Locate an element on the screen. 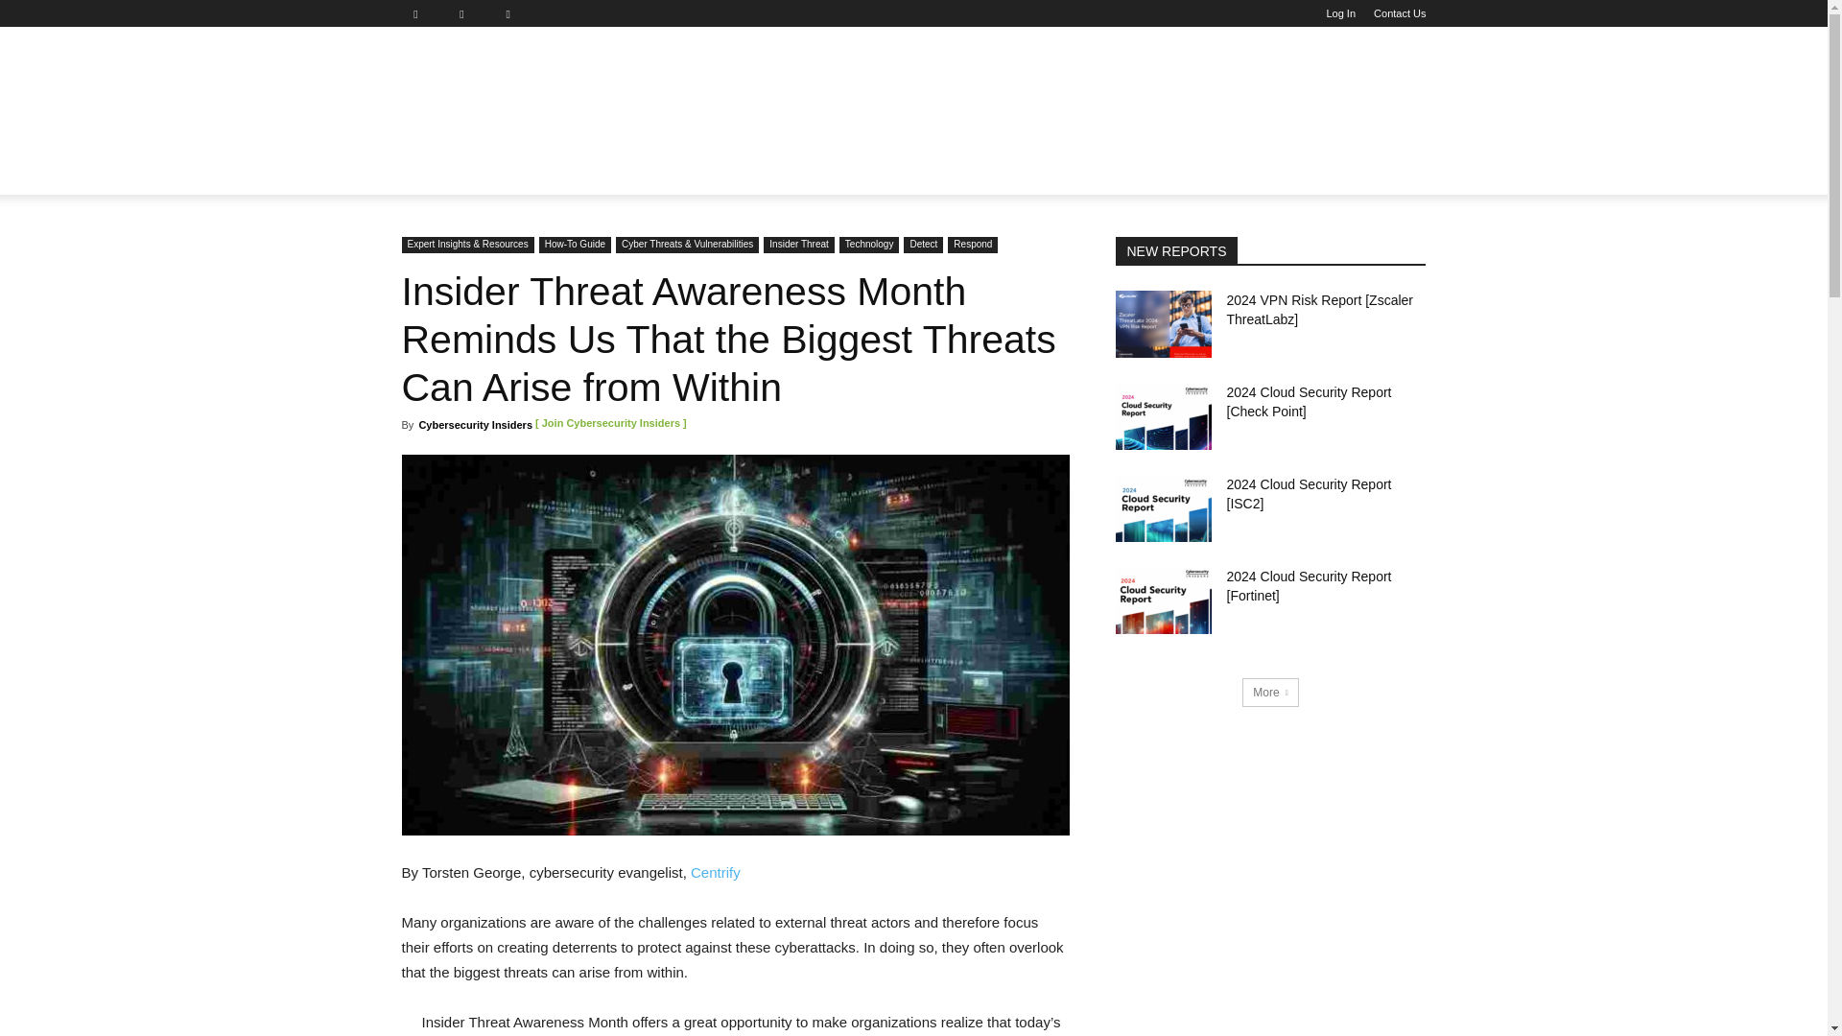 This screenshot has height=1036, width=1842. Twitter is located at coordinates (515, 13).